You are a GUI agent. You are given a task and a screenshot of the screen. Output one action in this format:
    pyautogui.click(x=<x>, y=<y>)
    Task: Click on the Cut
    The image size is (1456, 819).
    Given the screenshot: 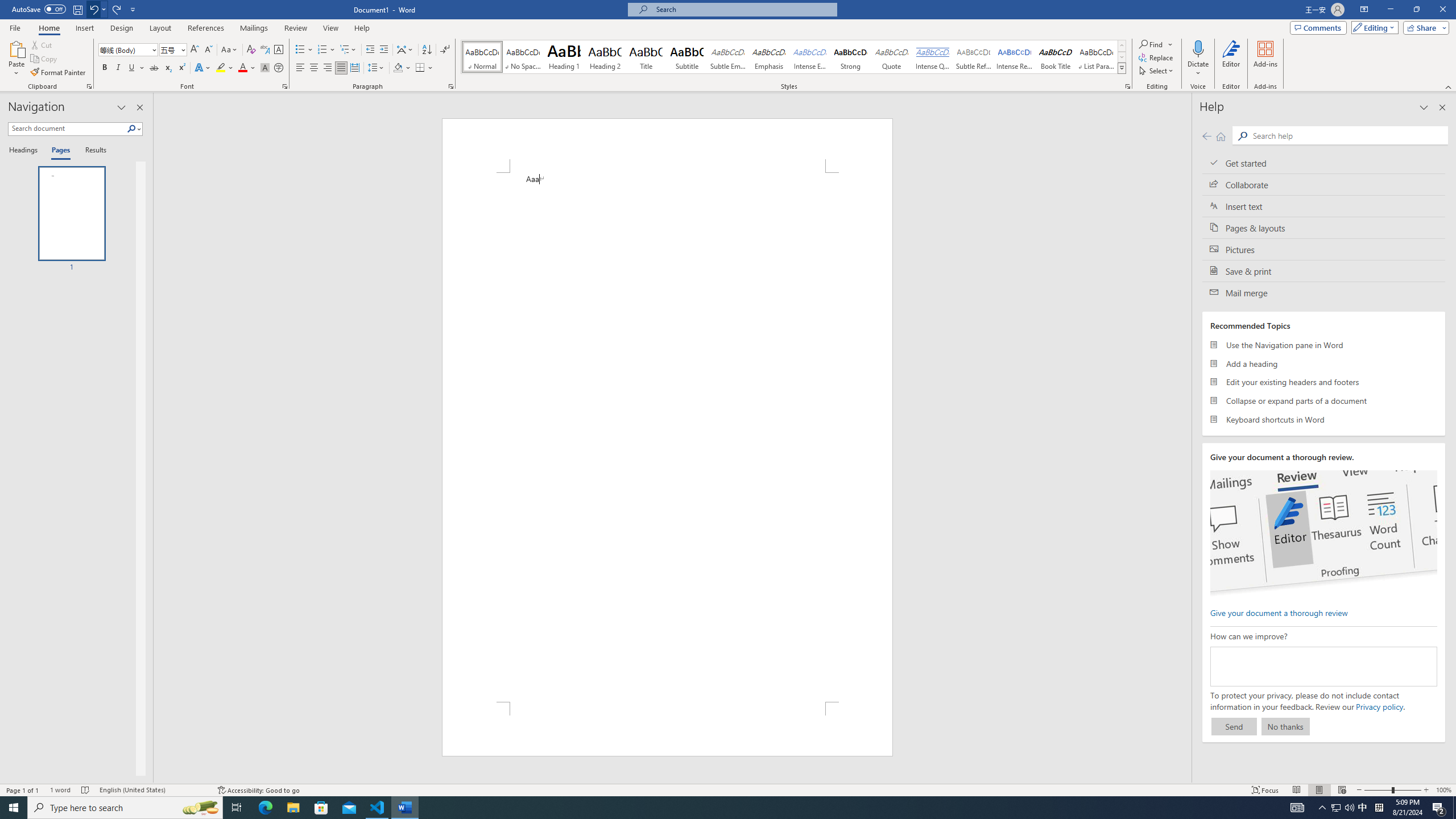 What is the action you would take?
    pyautogui.click(x=42, y=44)
    